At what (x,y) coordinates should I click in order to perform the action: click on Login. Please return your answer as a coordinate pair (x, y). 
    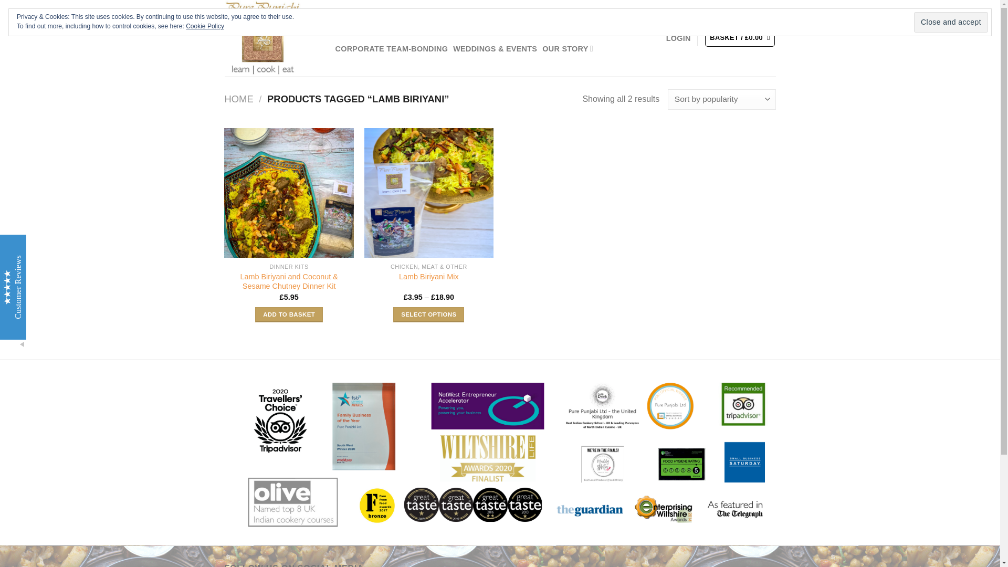
    Looking at the image, I should click on (678, 38).